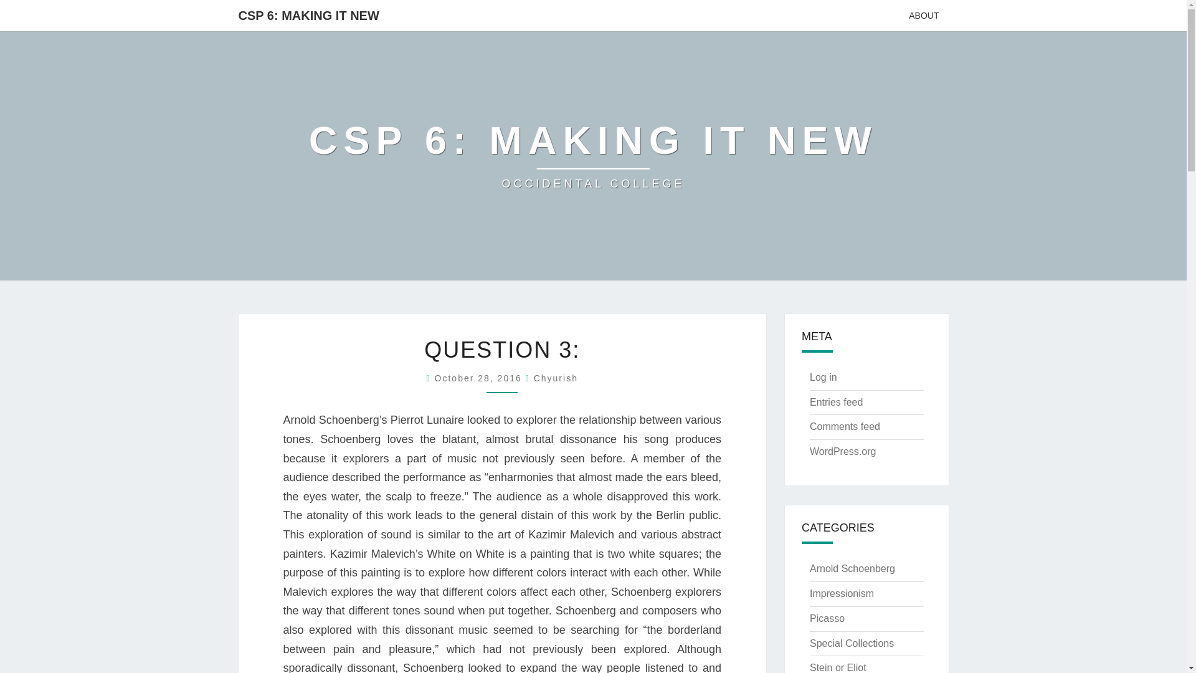  I want to click on Arnold Schoenberg, so click(842, 593).